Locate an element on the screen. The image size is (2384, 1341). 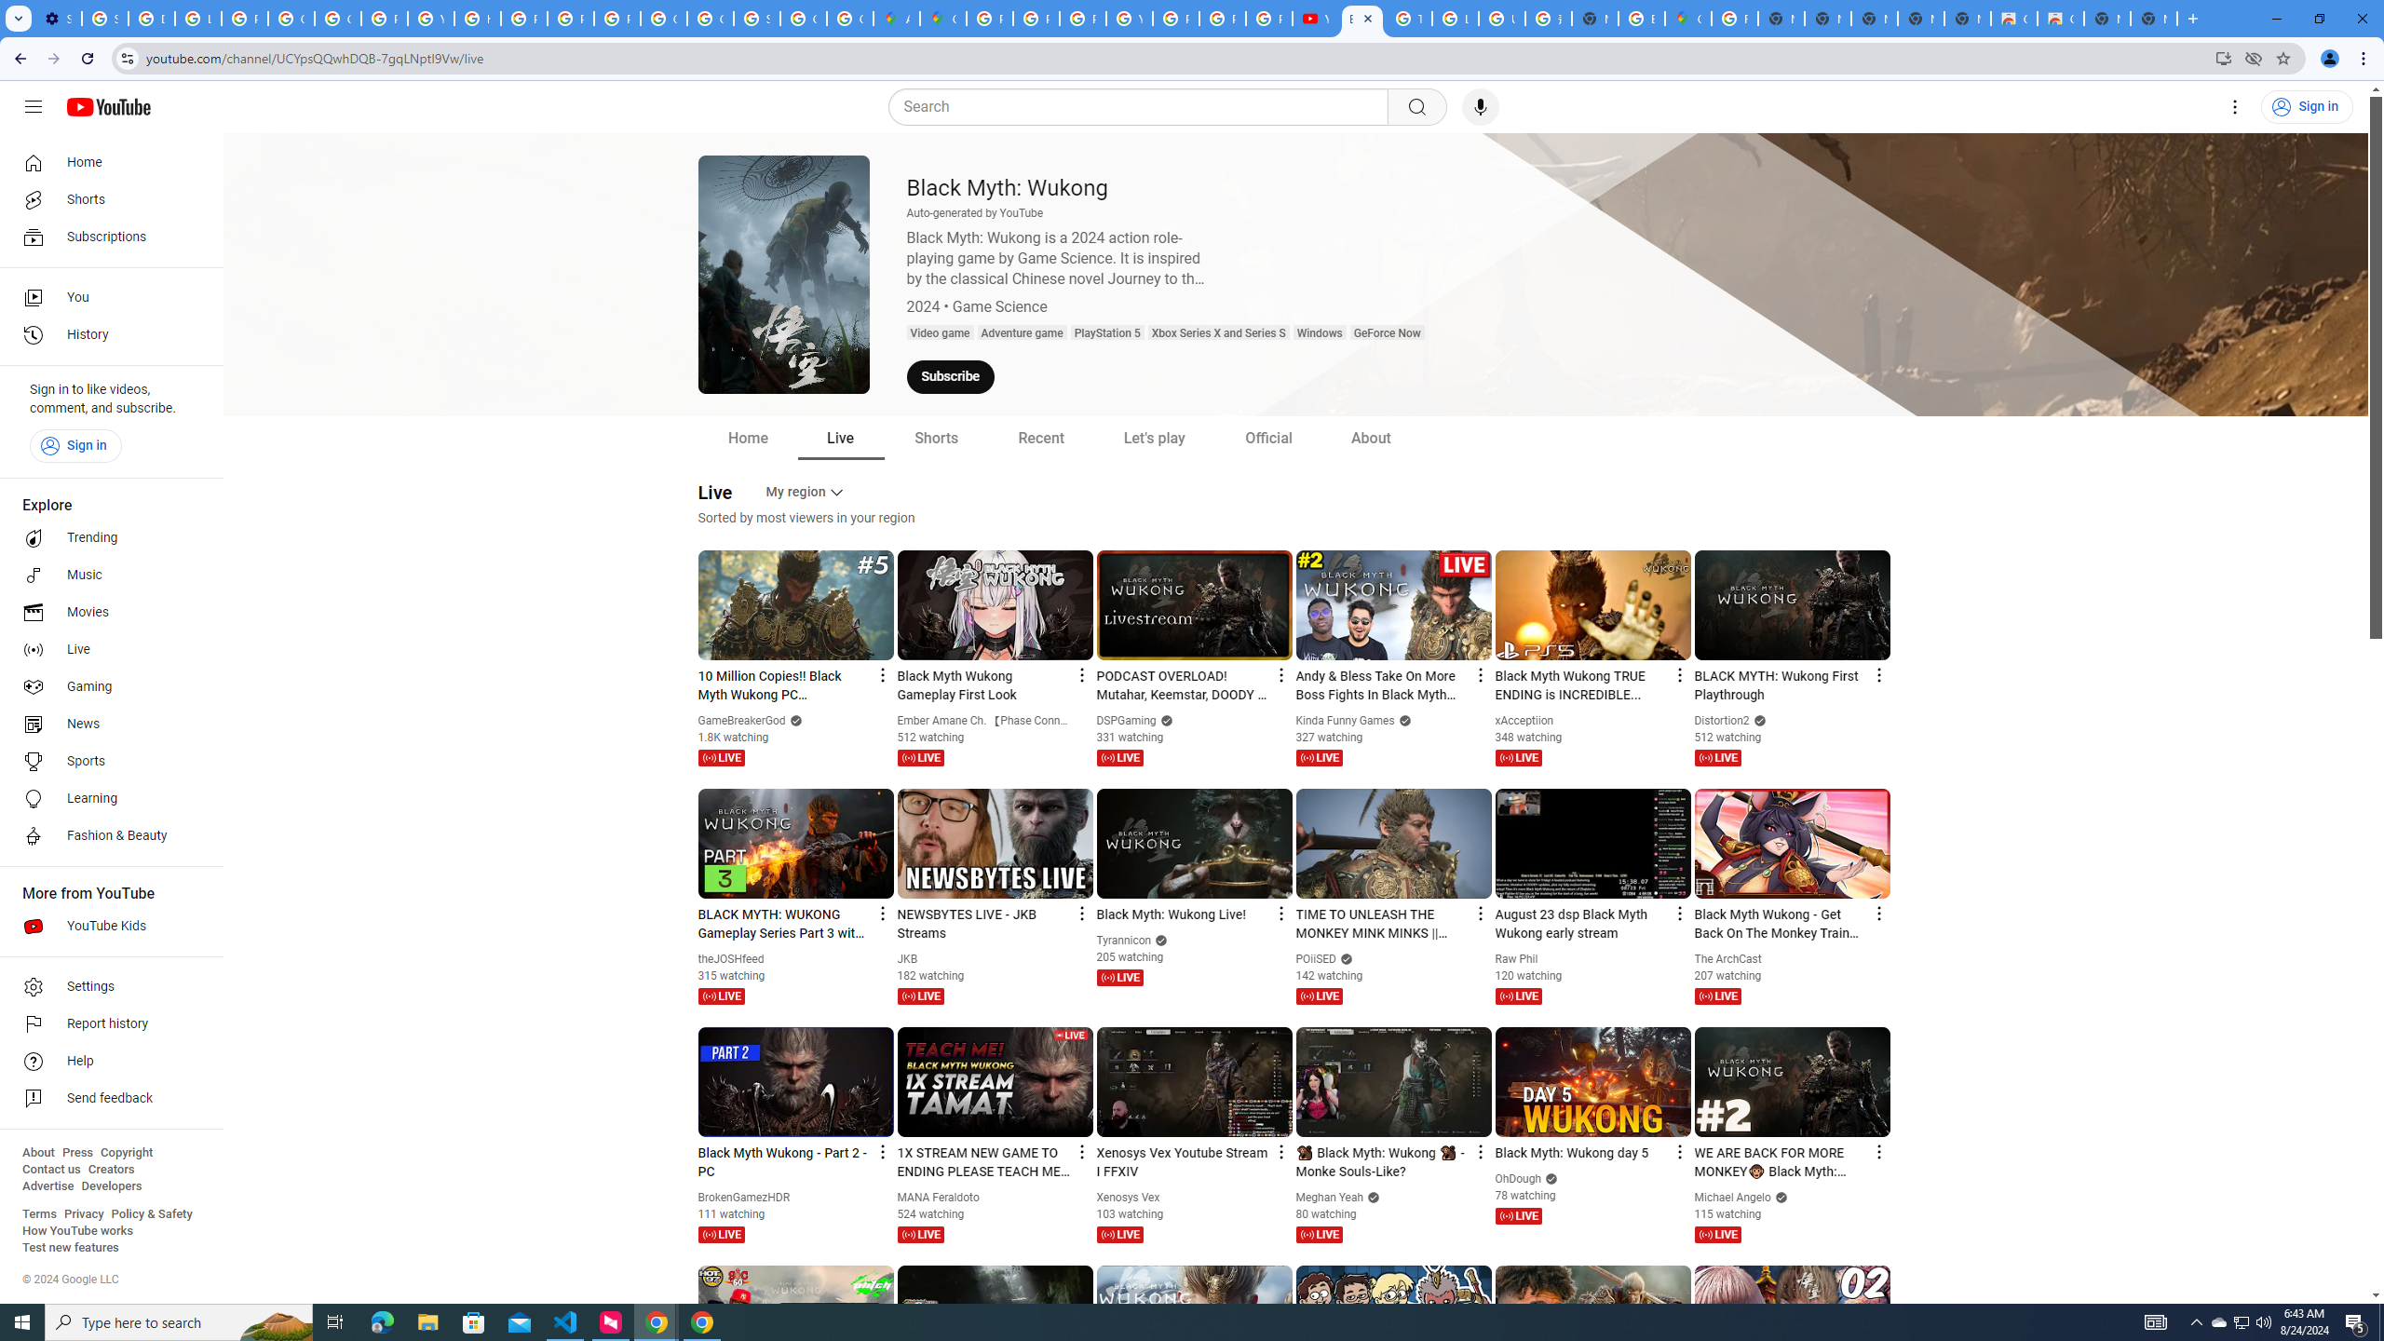
YouTube is located at coordinates (1315, 19).